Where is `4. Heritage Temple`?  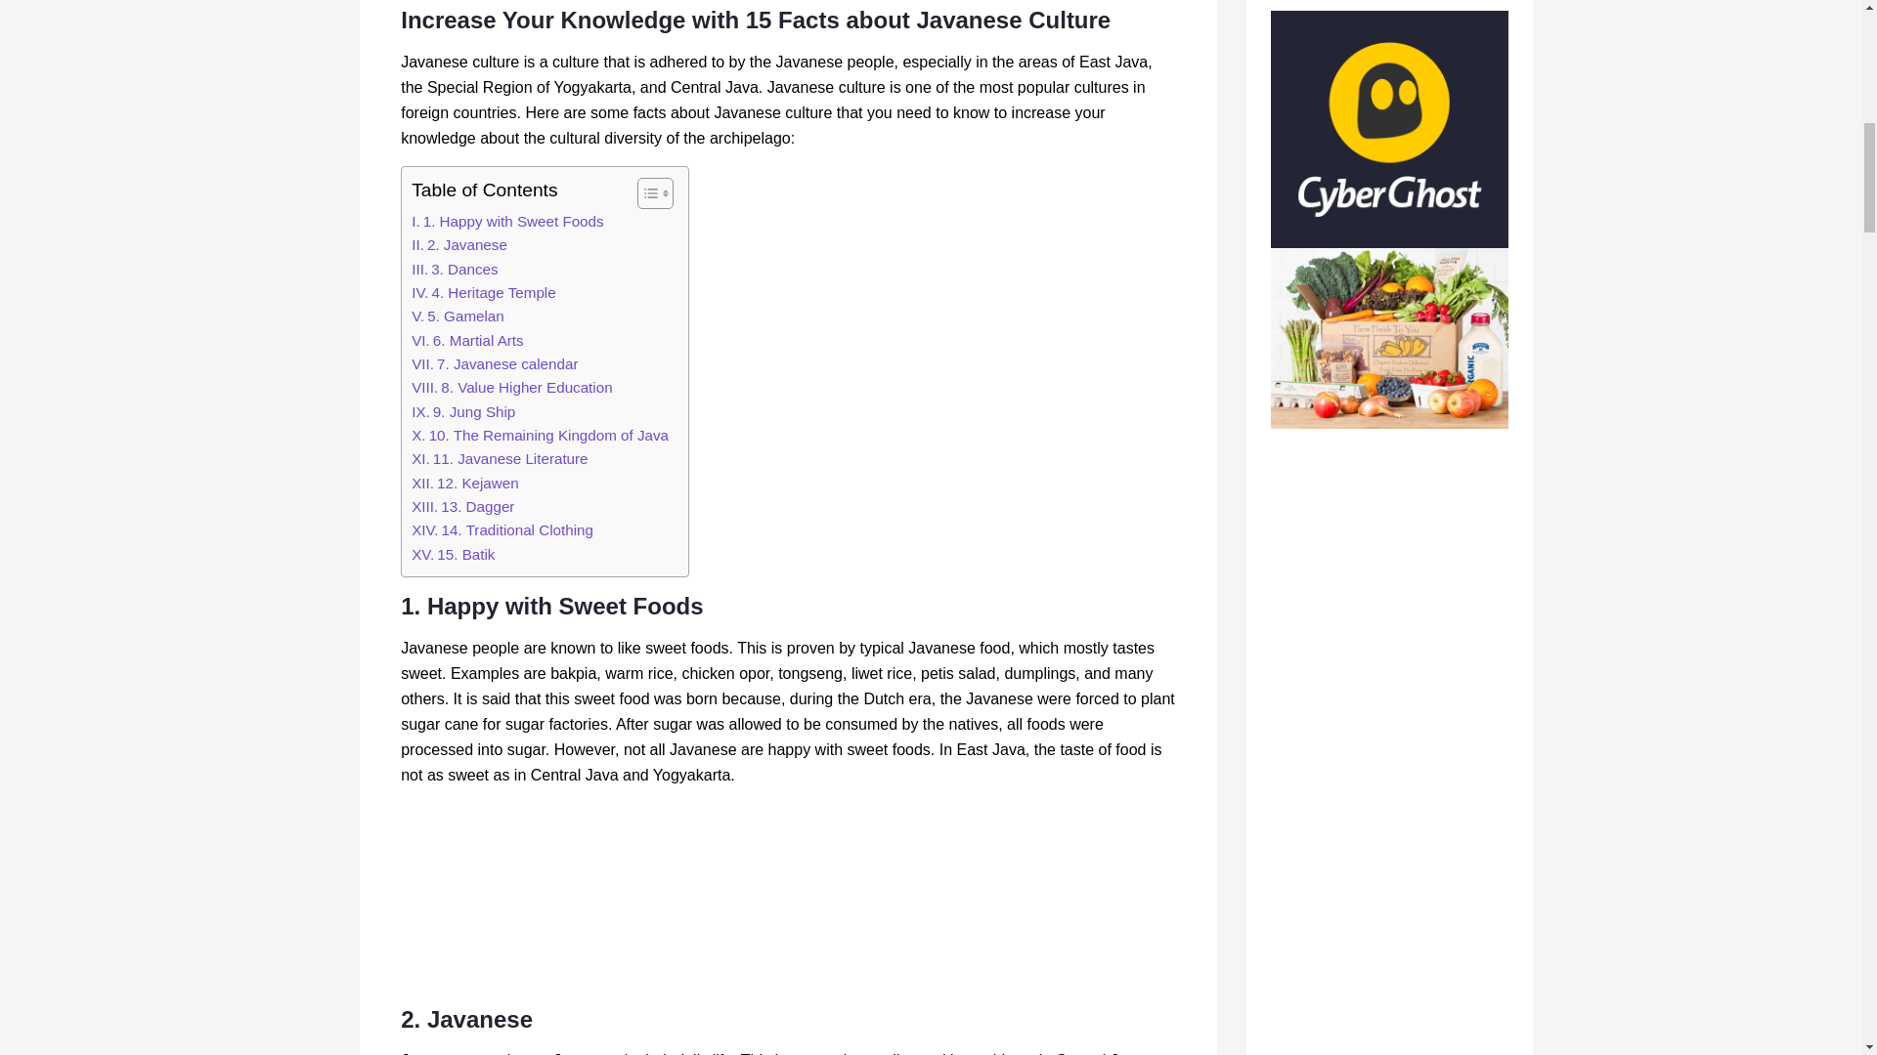 4. Heritage Temple is located at coordinates (483, 293).